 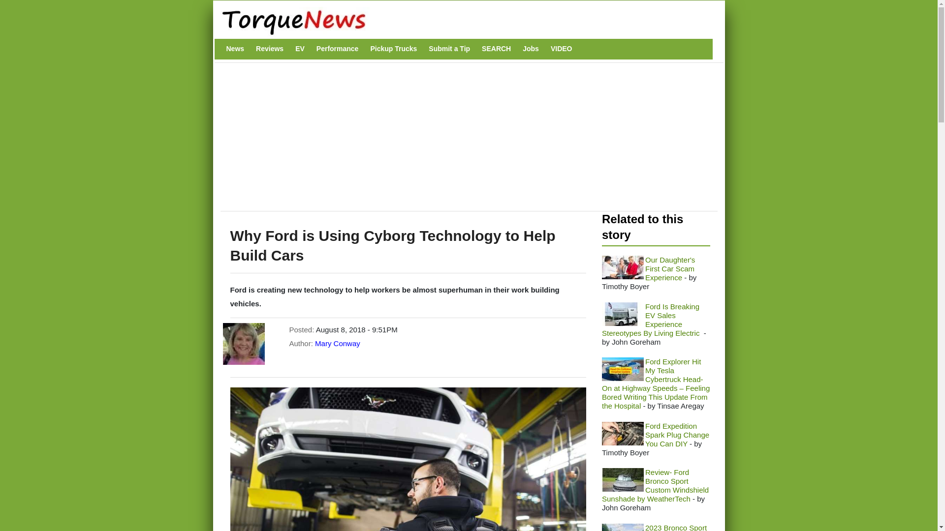 I want to click on News, so click(x=235, y=49).